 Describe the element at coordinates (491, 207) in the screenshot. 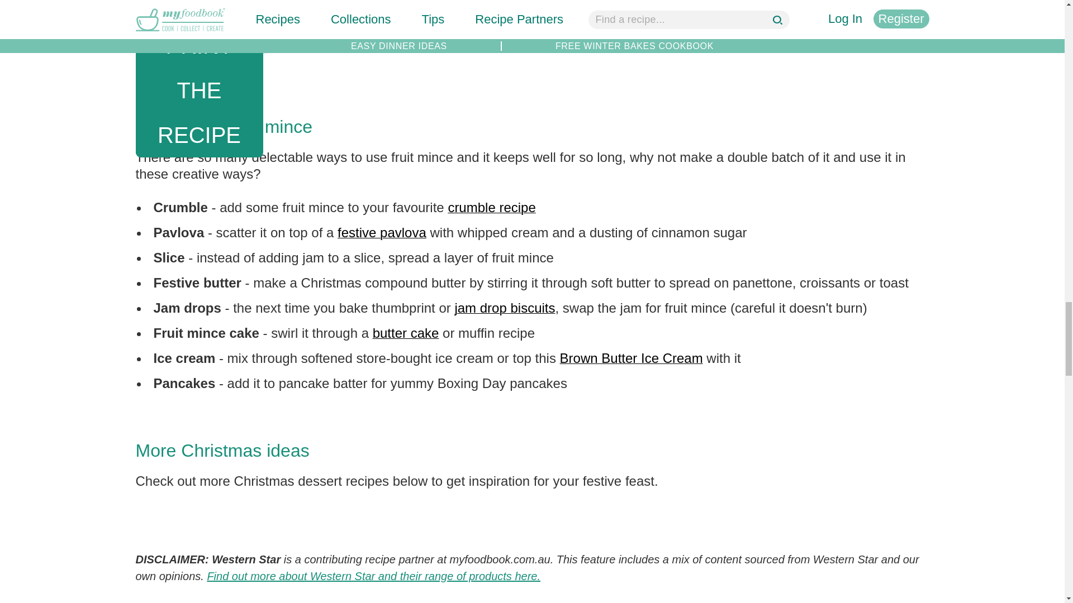

I see `crumble recipe` at that location.